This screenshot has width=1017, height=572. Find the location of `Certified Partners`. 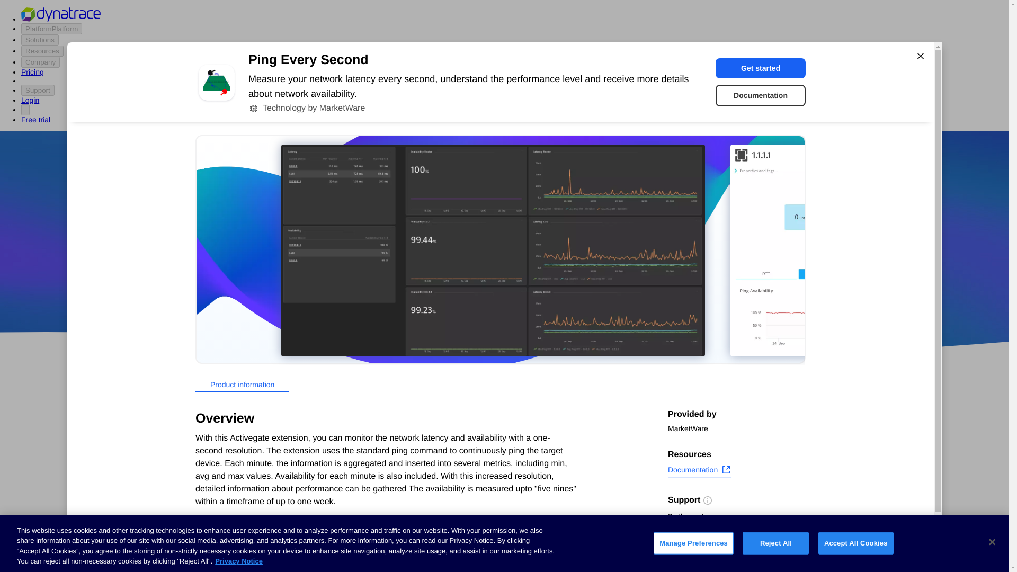

Certified Partners is located at coordinates (216, 428).